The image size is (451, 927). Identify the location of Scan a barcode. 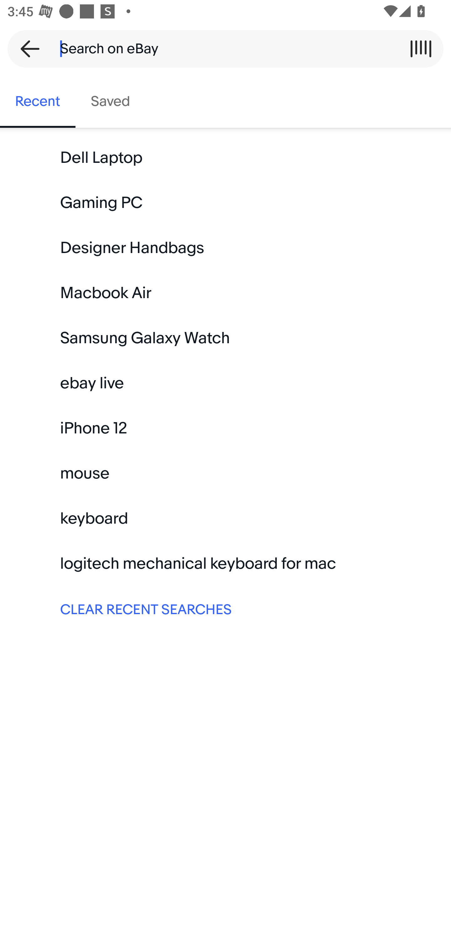
(421, 49).